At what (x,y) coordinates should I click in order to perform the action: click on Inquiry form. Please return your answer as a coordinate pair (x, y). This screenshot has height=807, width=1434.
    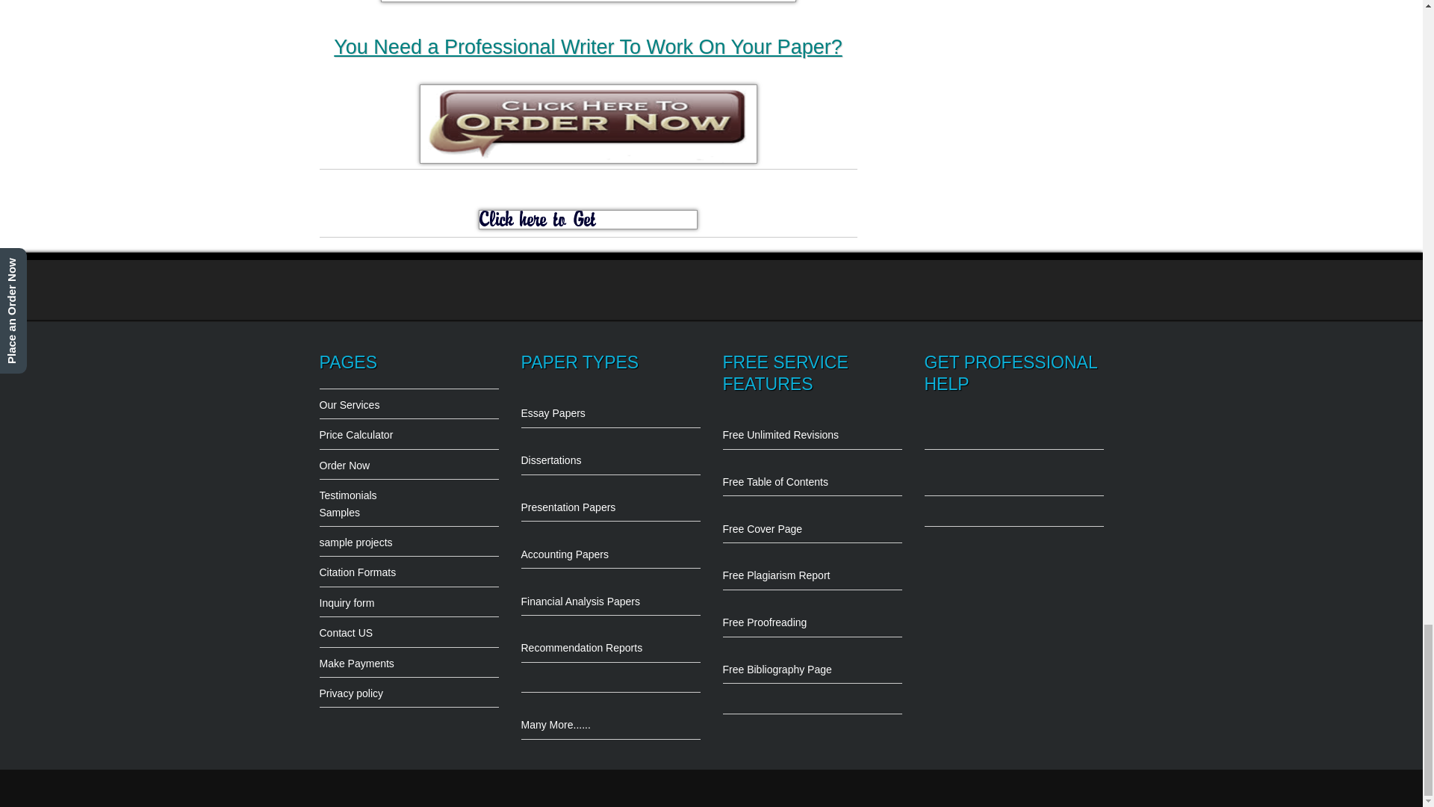
    Looking at the image, I should click on (409, 598).